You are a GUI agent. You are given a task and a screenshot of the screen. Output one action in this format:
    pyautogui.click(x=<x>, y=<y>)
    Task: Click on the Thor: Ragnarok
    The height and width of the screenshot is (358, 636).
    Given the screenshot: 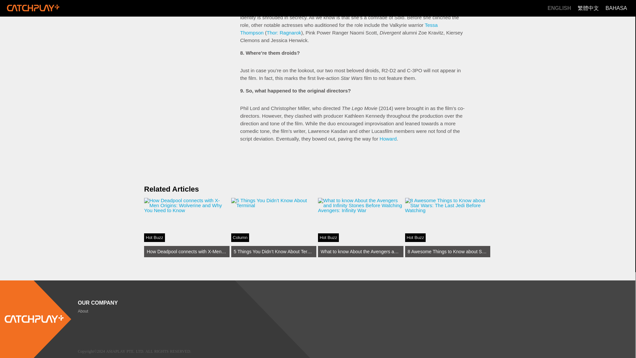 What is the action you would take?
    pyautogui.click(x=284, y=32)
    